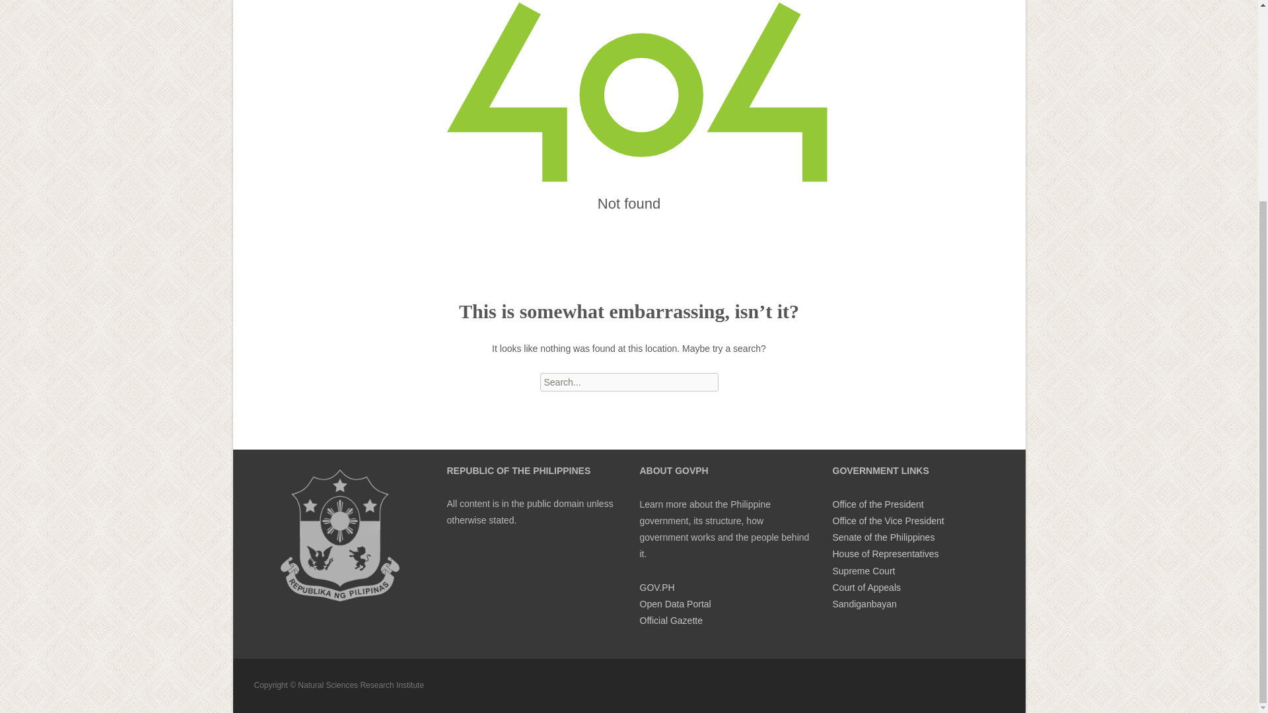 Image resolution: width=1268 pixels, height=713 pixels. Describe the element at coordinates (885, 553) in the screenshot. I see `House of Representatives` at that location.